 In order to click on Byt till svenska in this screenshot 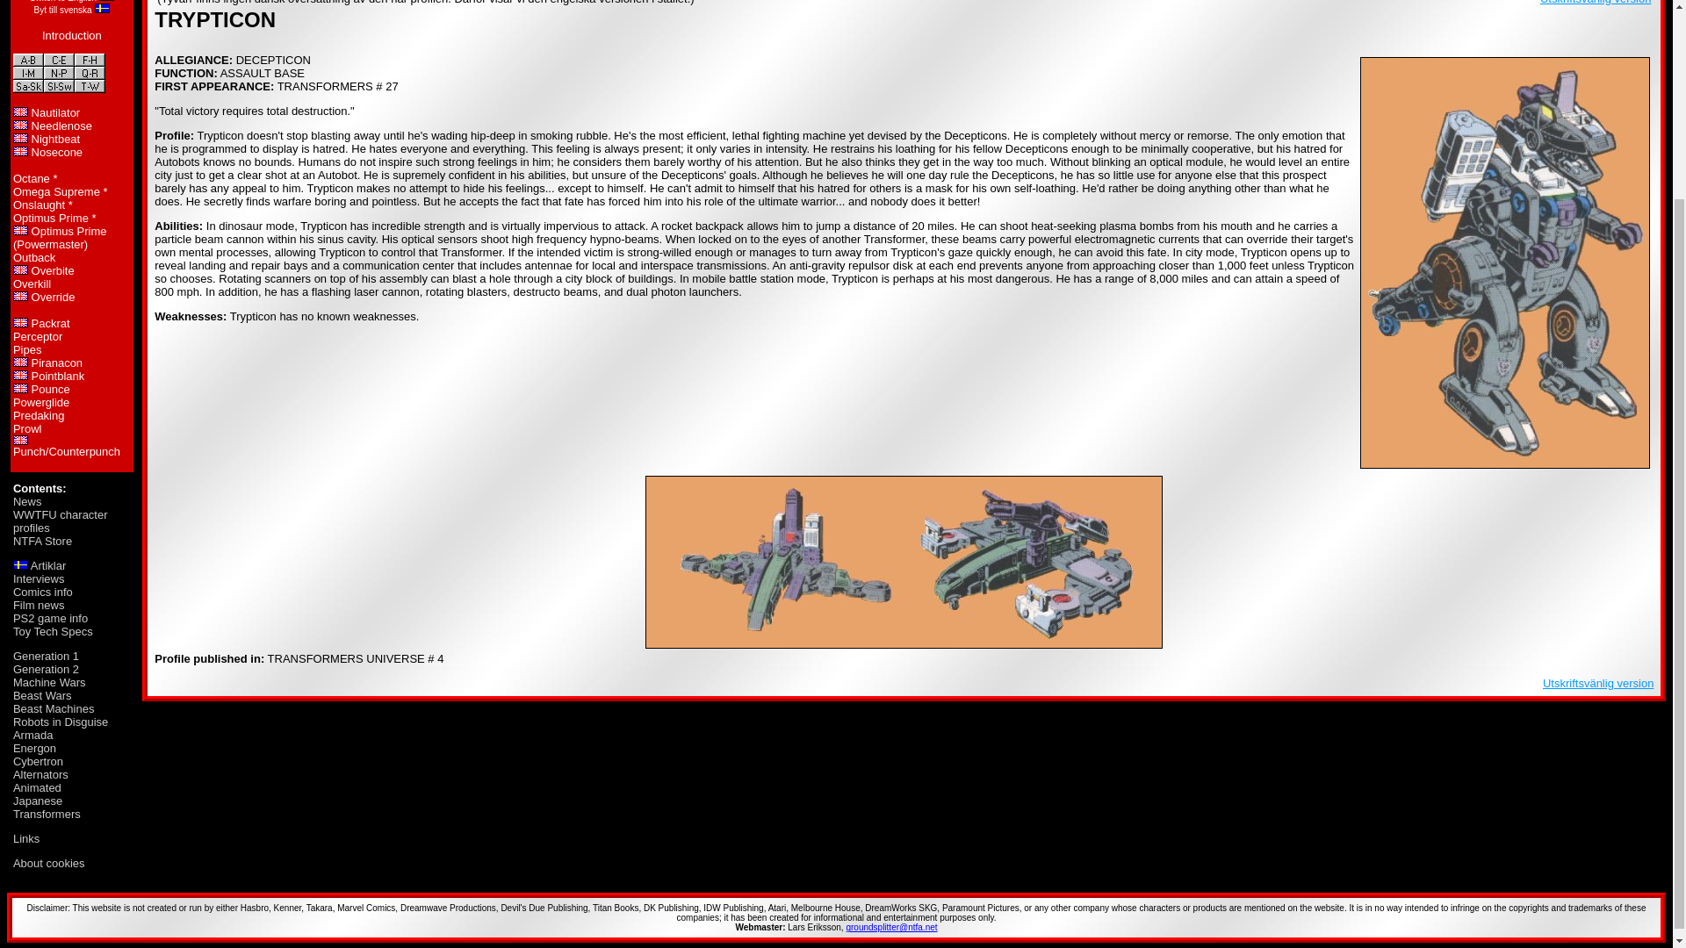, I will do `click(61, 11)`.